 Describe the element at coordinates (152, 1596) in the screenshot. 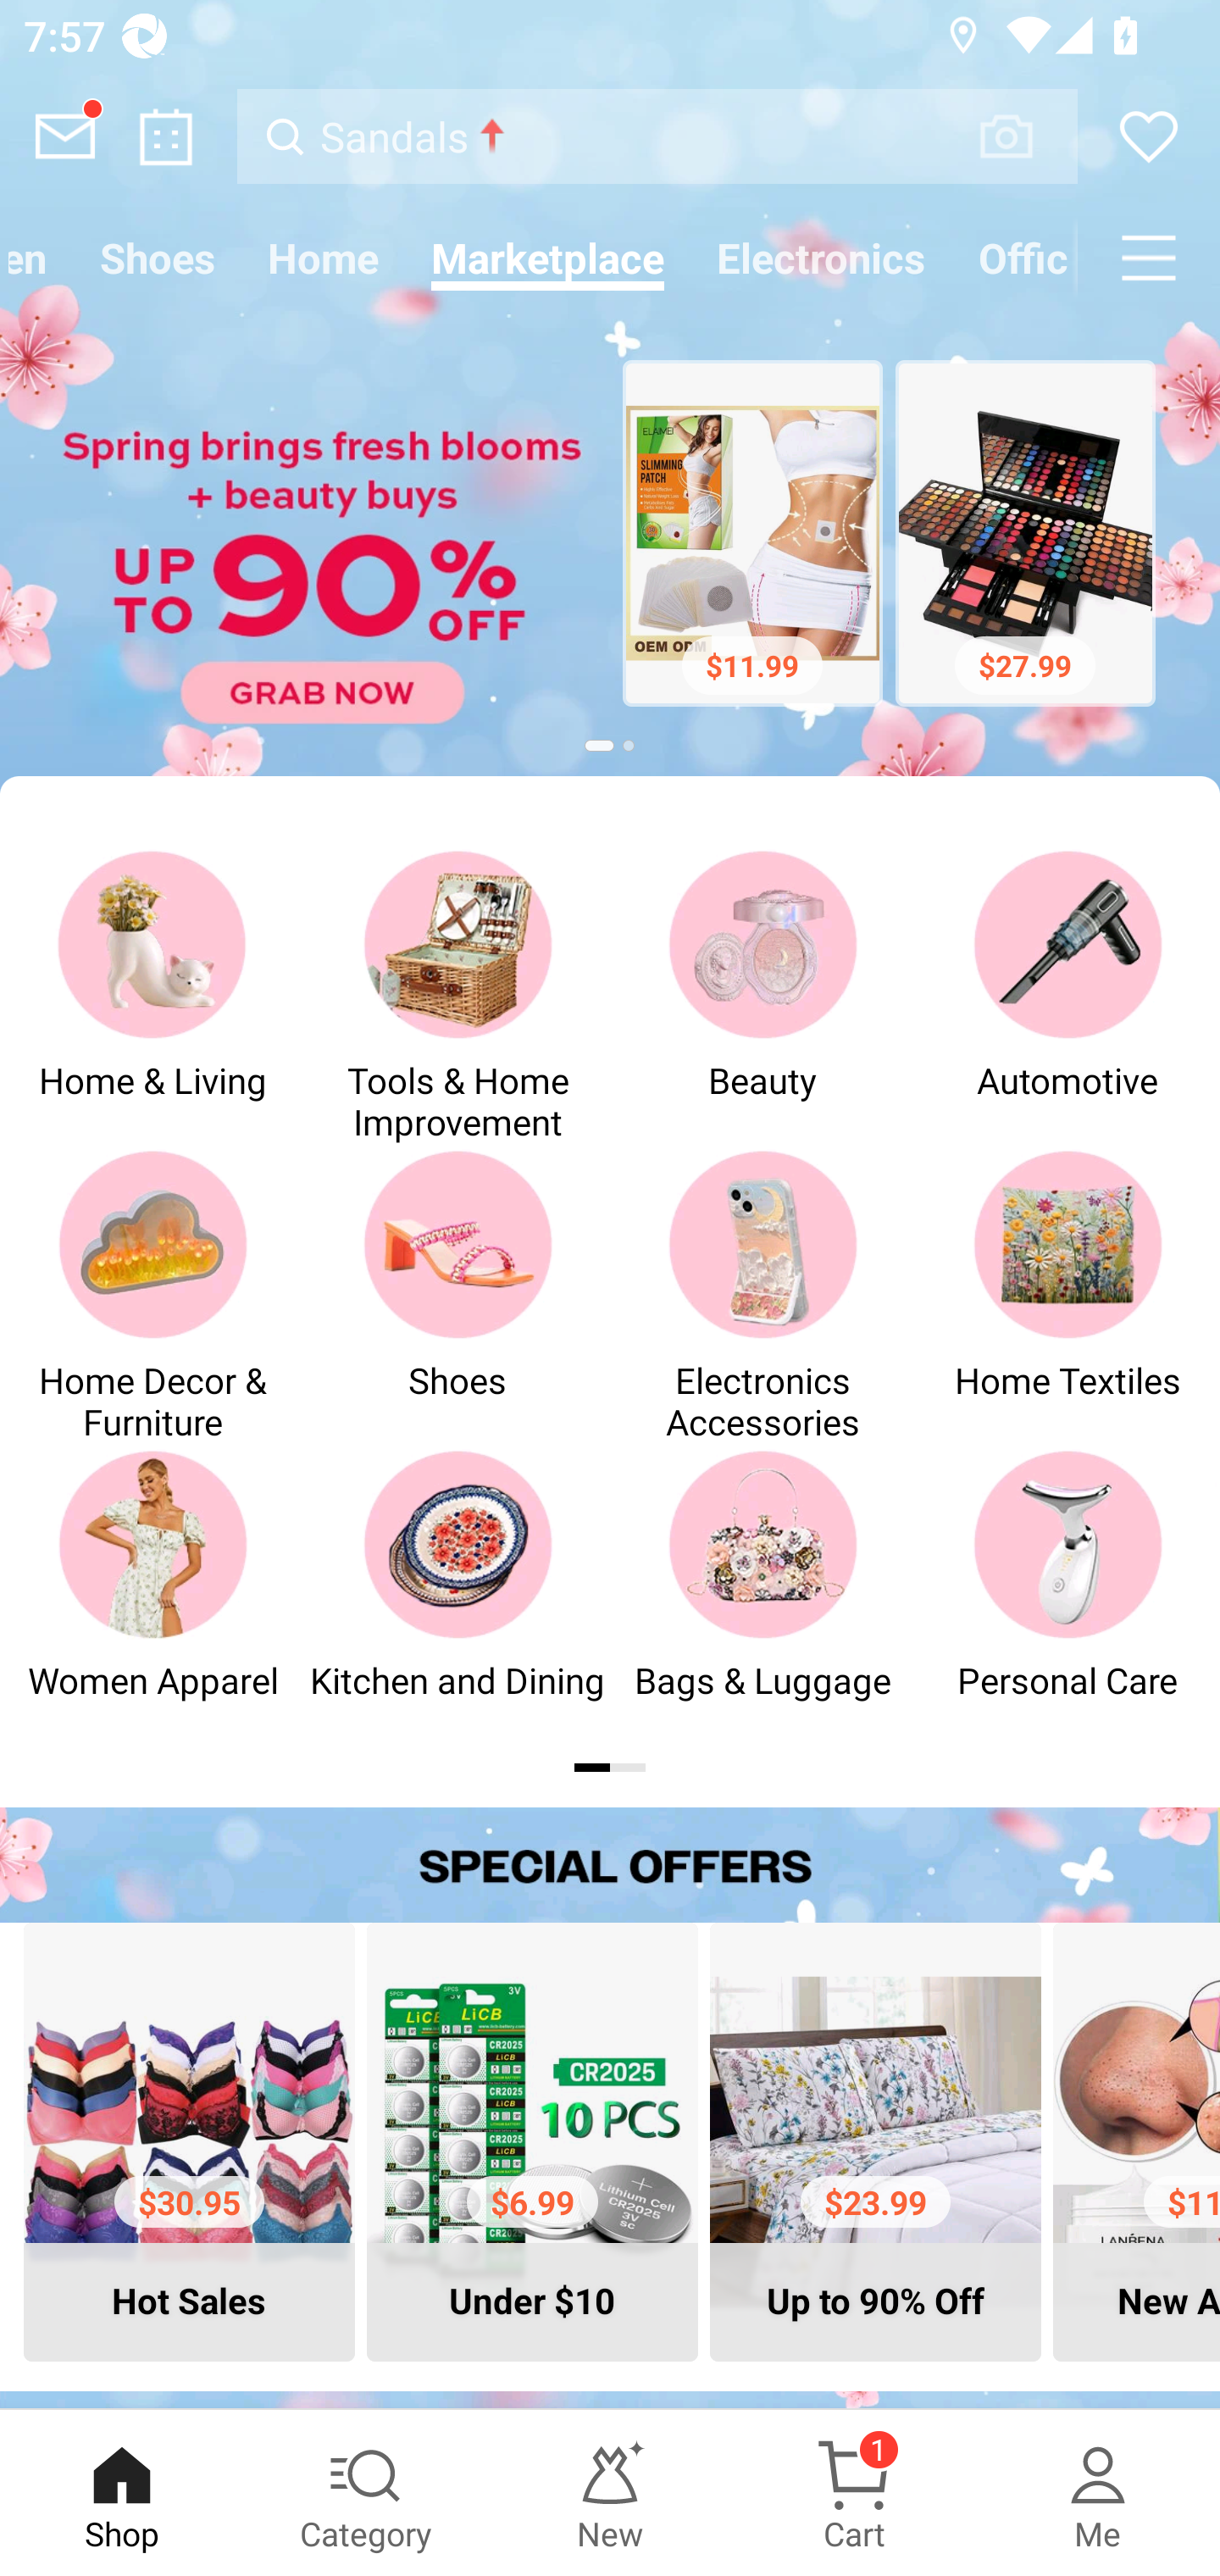

I see `Women Apparel` at that location.